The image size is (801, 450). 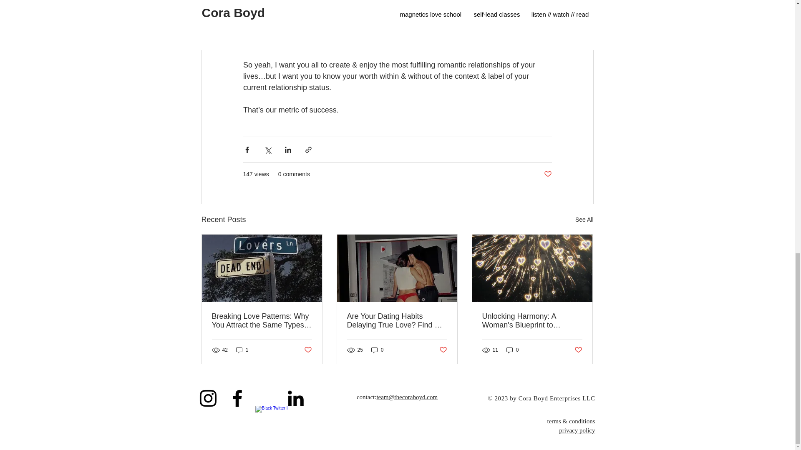 What do you see at coordinates (512, 350) in the screenshot?
I see `0` at bounding box center [512, 350].